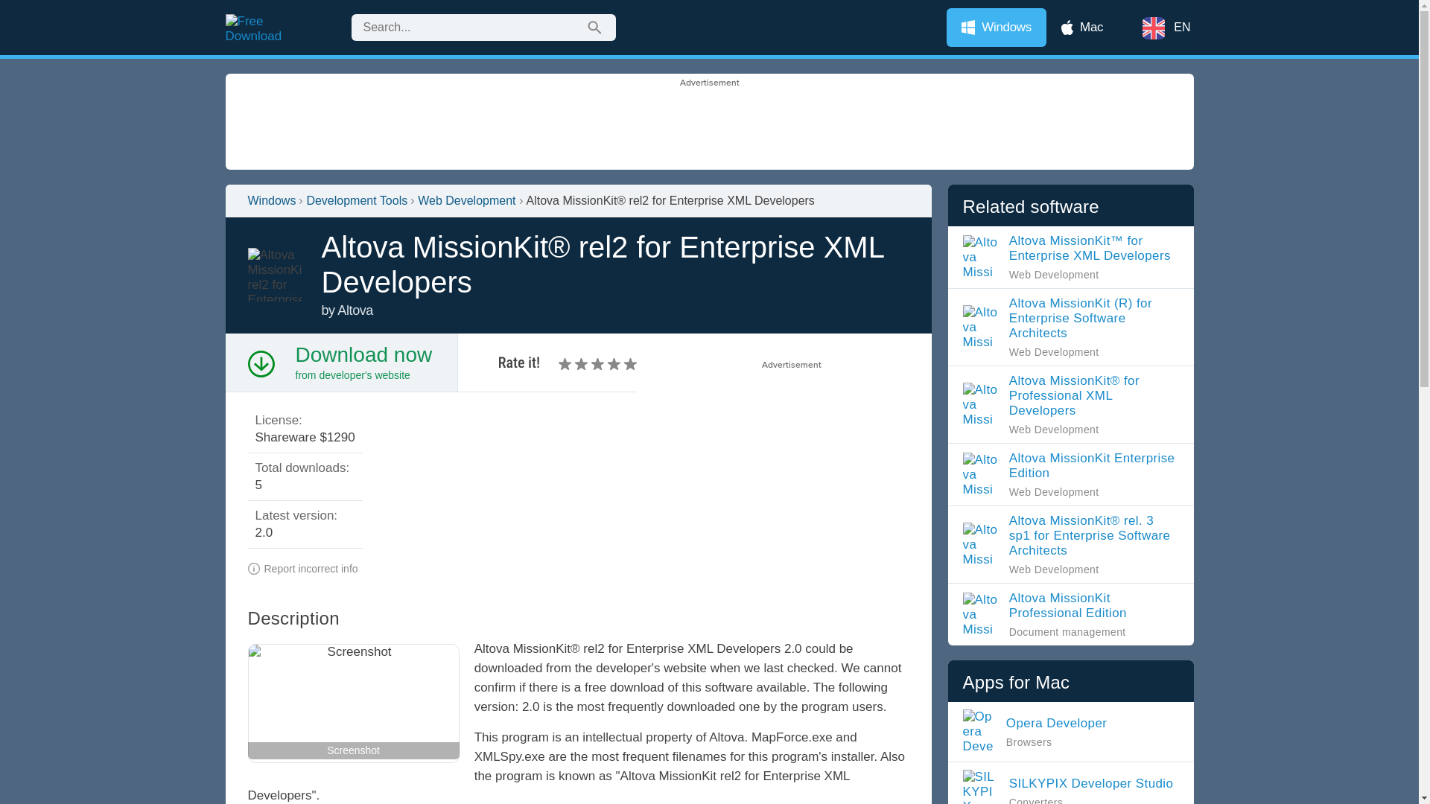  What do you see at coordinates (1070, 614) in the screenshot?
I see `Altova MissionKit Professional Edition` at bounding box center [1070, 614].